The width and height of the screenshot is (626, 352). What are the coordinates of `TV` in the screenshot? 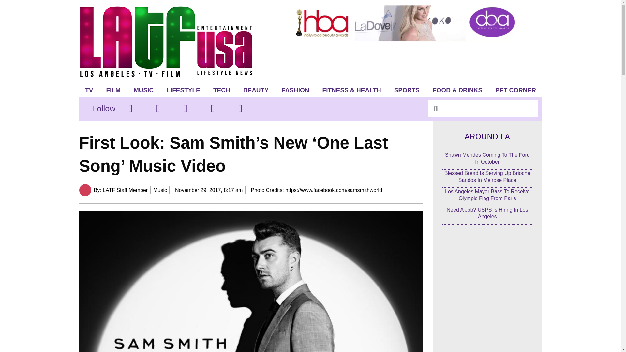 It's located at (89, 90).